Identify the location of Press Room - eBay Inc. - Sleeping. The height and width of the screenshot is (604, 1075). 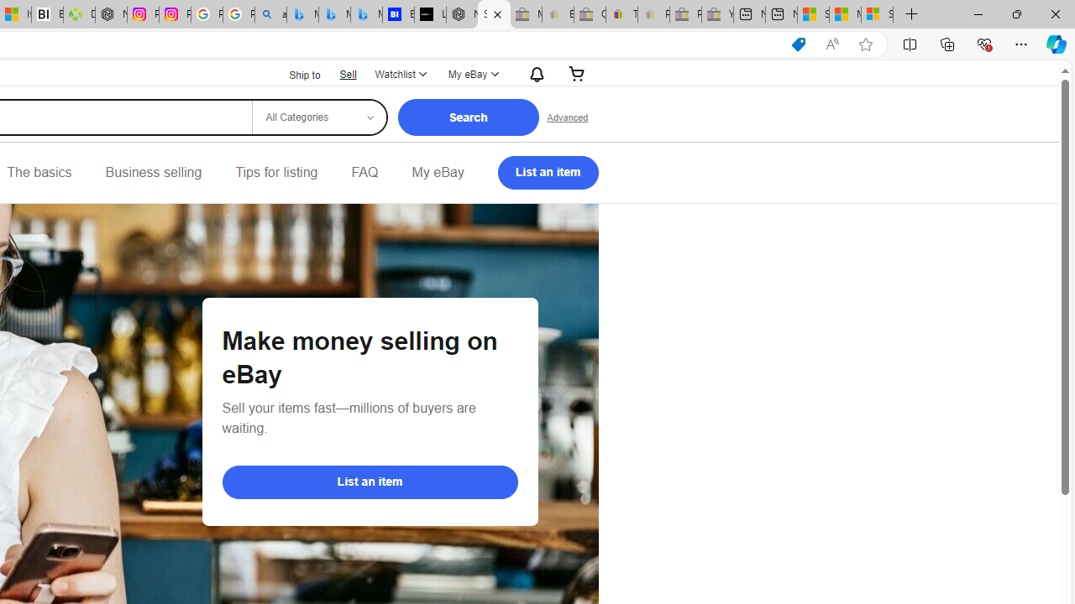
(685, 15).